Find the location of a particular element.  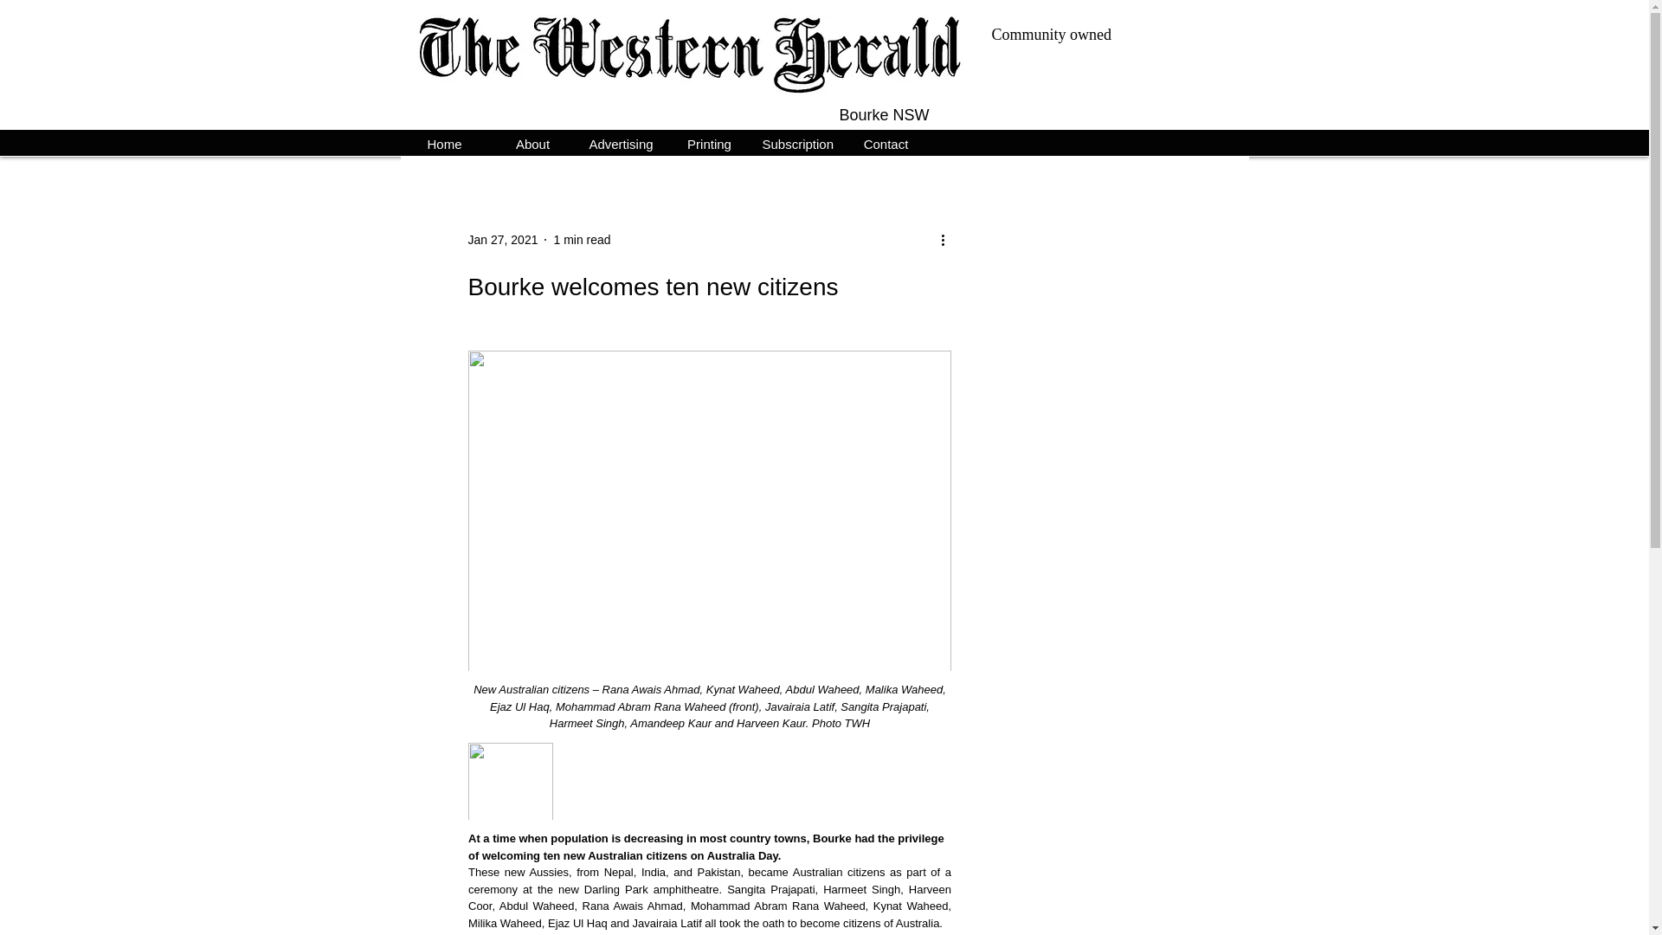

Printing is located at coordinates (708, 142).